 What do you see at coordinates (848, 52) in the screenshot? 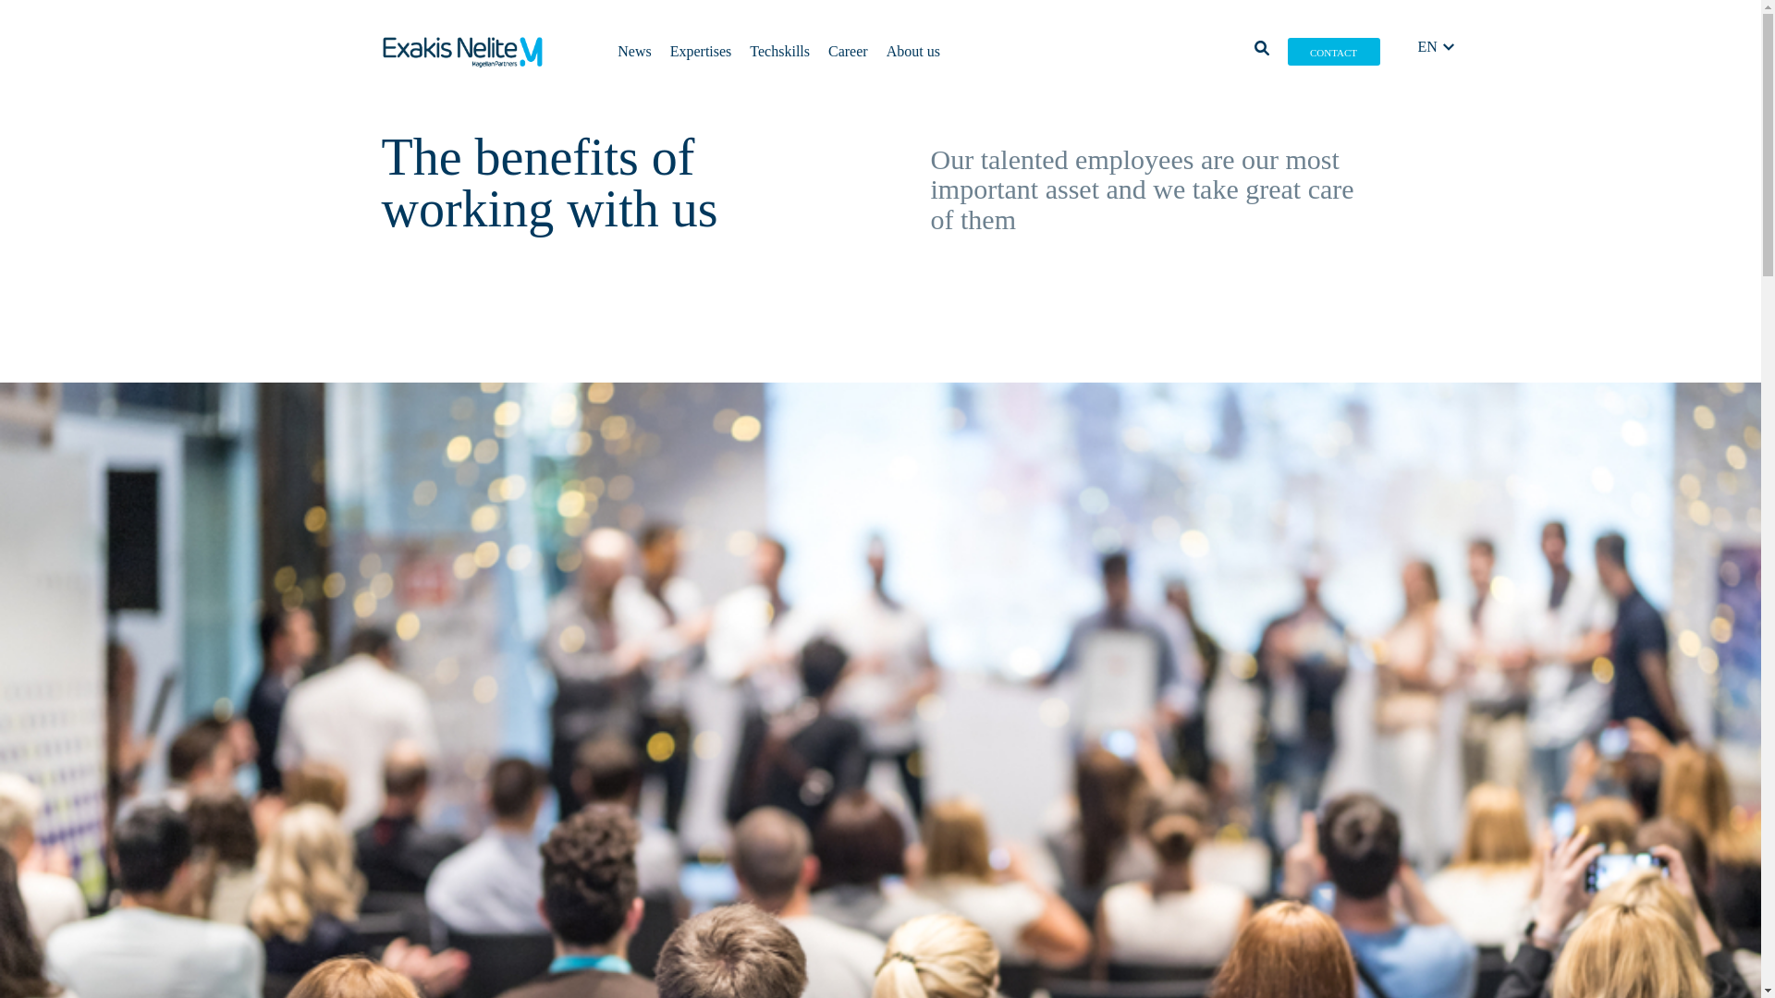
I see `Career` at bounding box center [848, 52].